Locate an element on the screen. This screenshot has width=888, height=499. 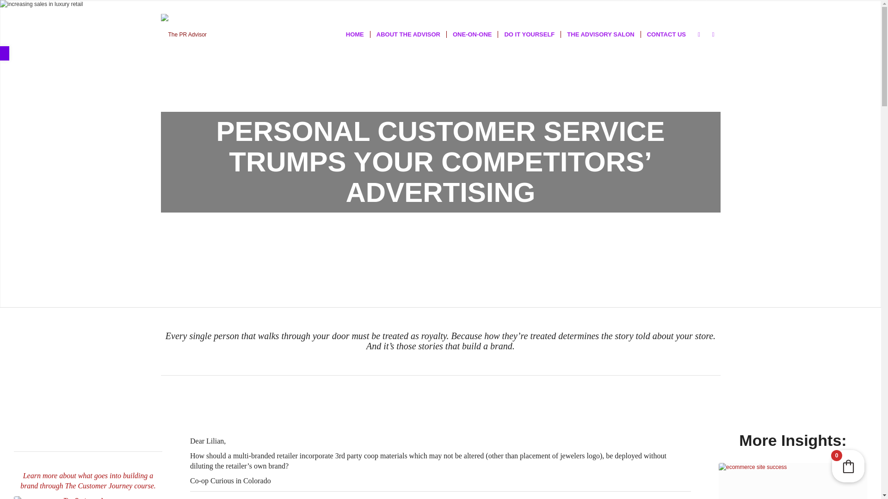
Youtube is located at coordinates (644, 7).